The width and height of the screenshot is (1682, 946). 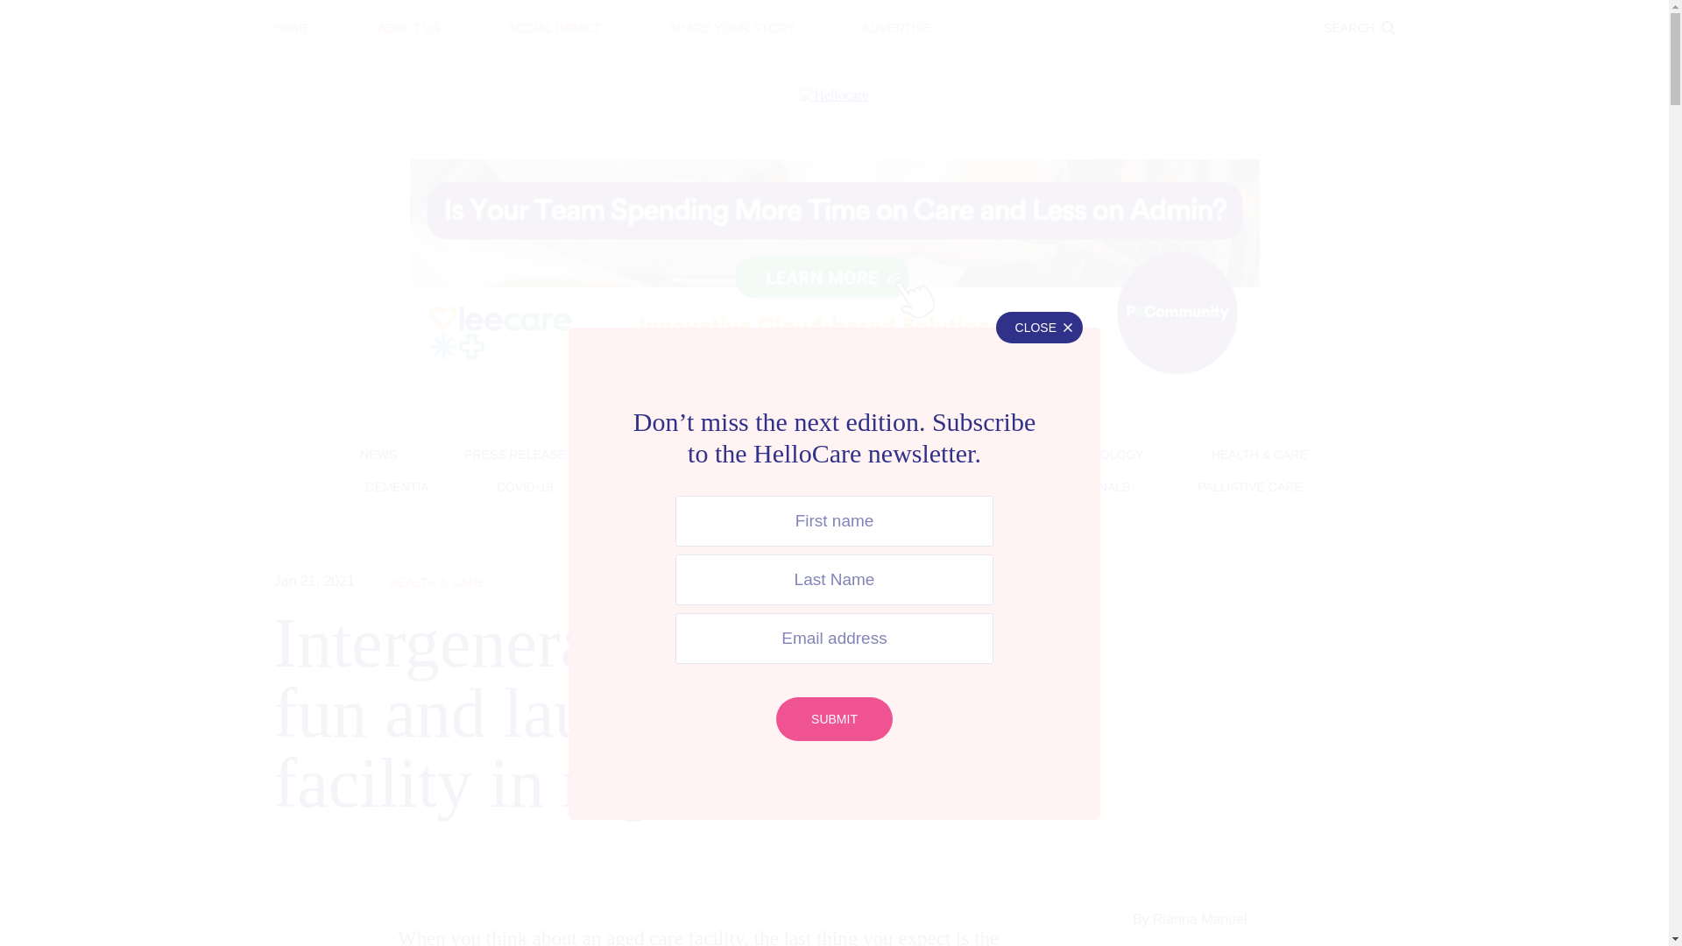 What do you see at coordinates (731, 27) in the screenshot?
I see `SHARE YOUR STORY` at bounding box center [731, 27].